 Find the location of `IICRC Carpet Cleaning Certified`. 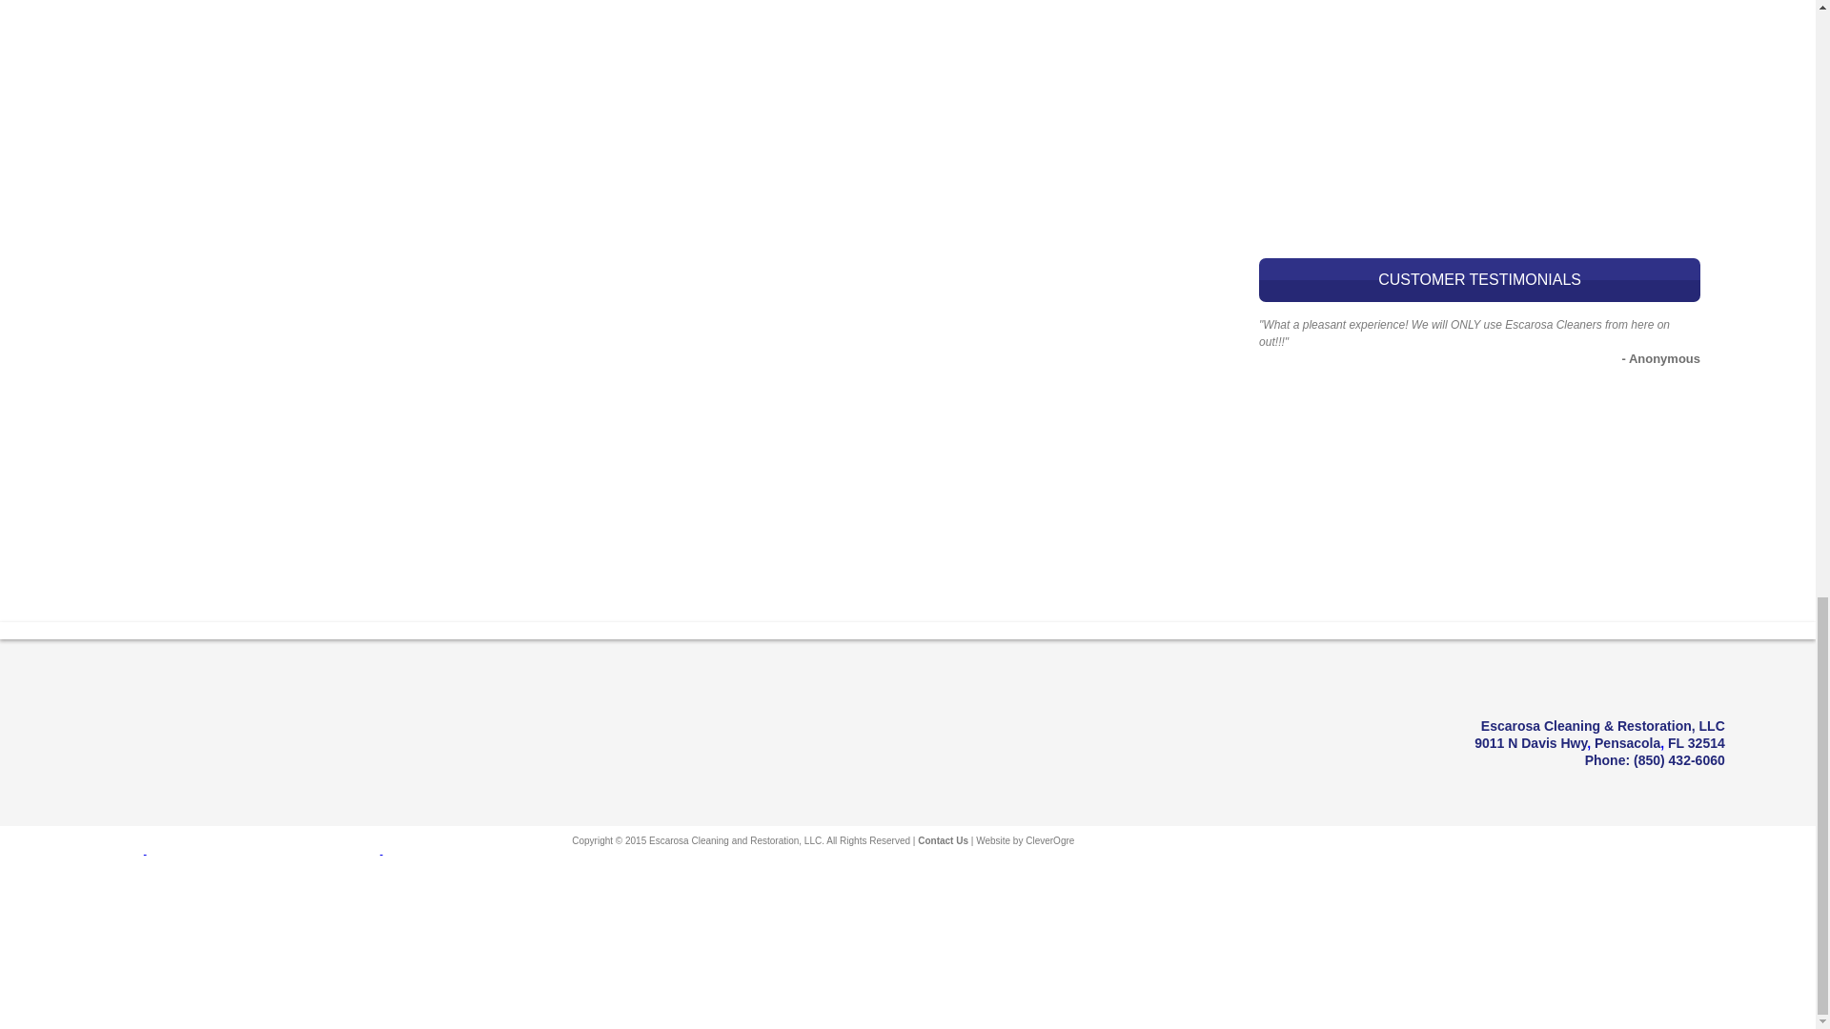

IICRC Carpet Cleaning Certified is located at coordinates (114, 995).